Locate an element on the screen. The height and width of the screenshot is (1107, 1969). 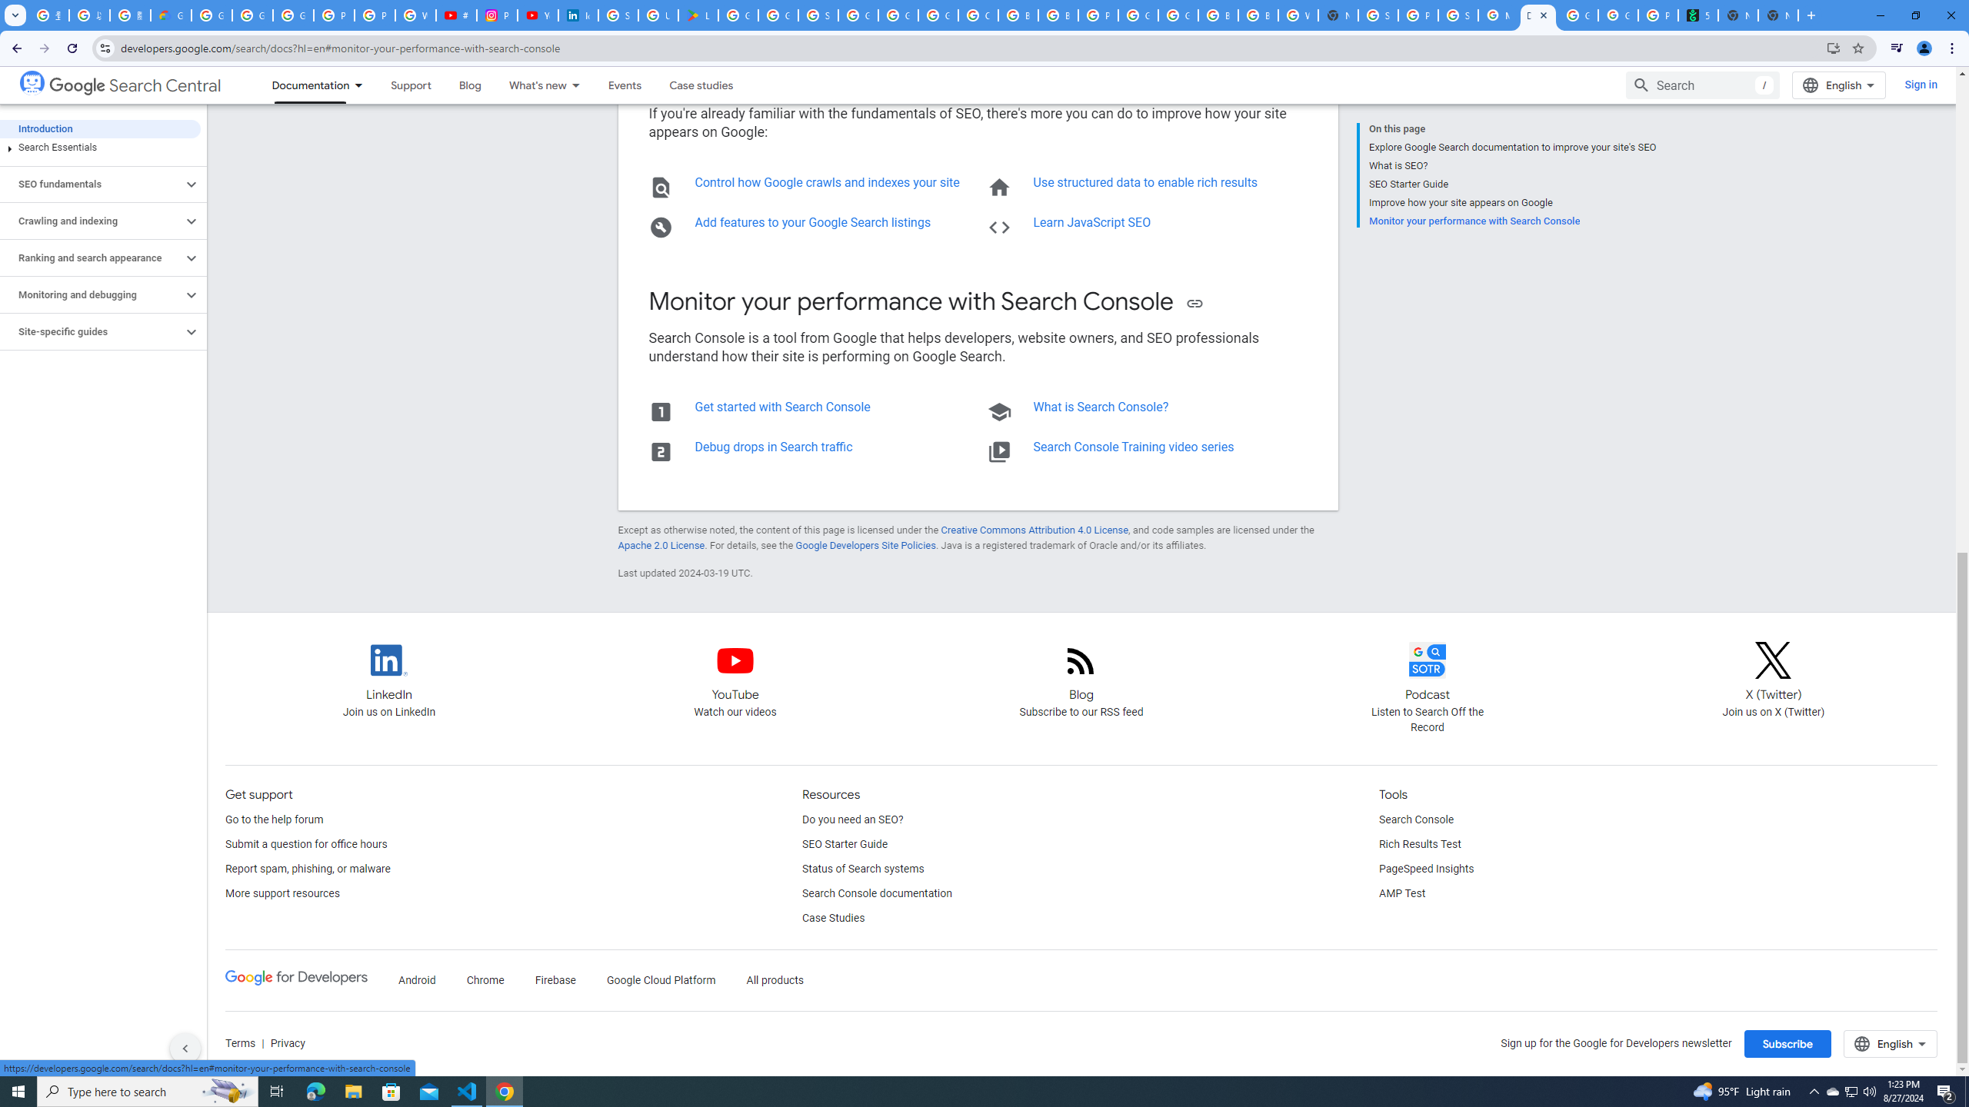
Ranking and search appearance is located at coordinates (92, 258).